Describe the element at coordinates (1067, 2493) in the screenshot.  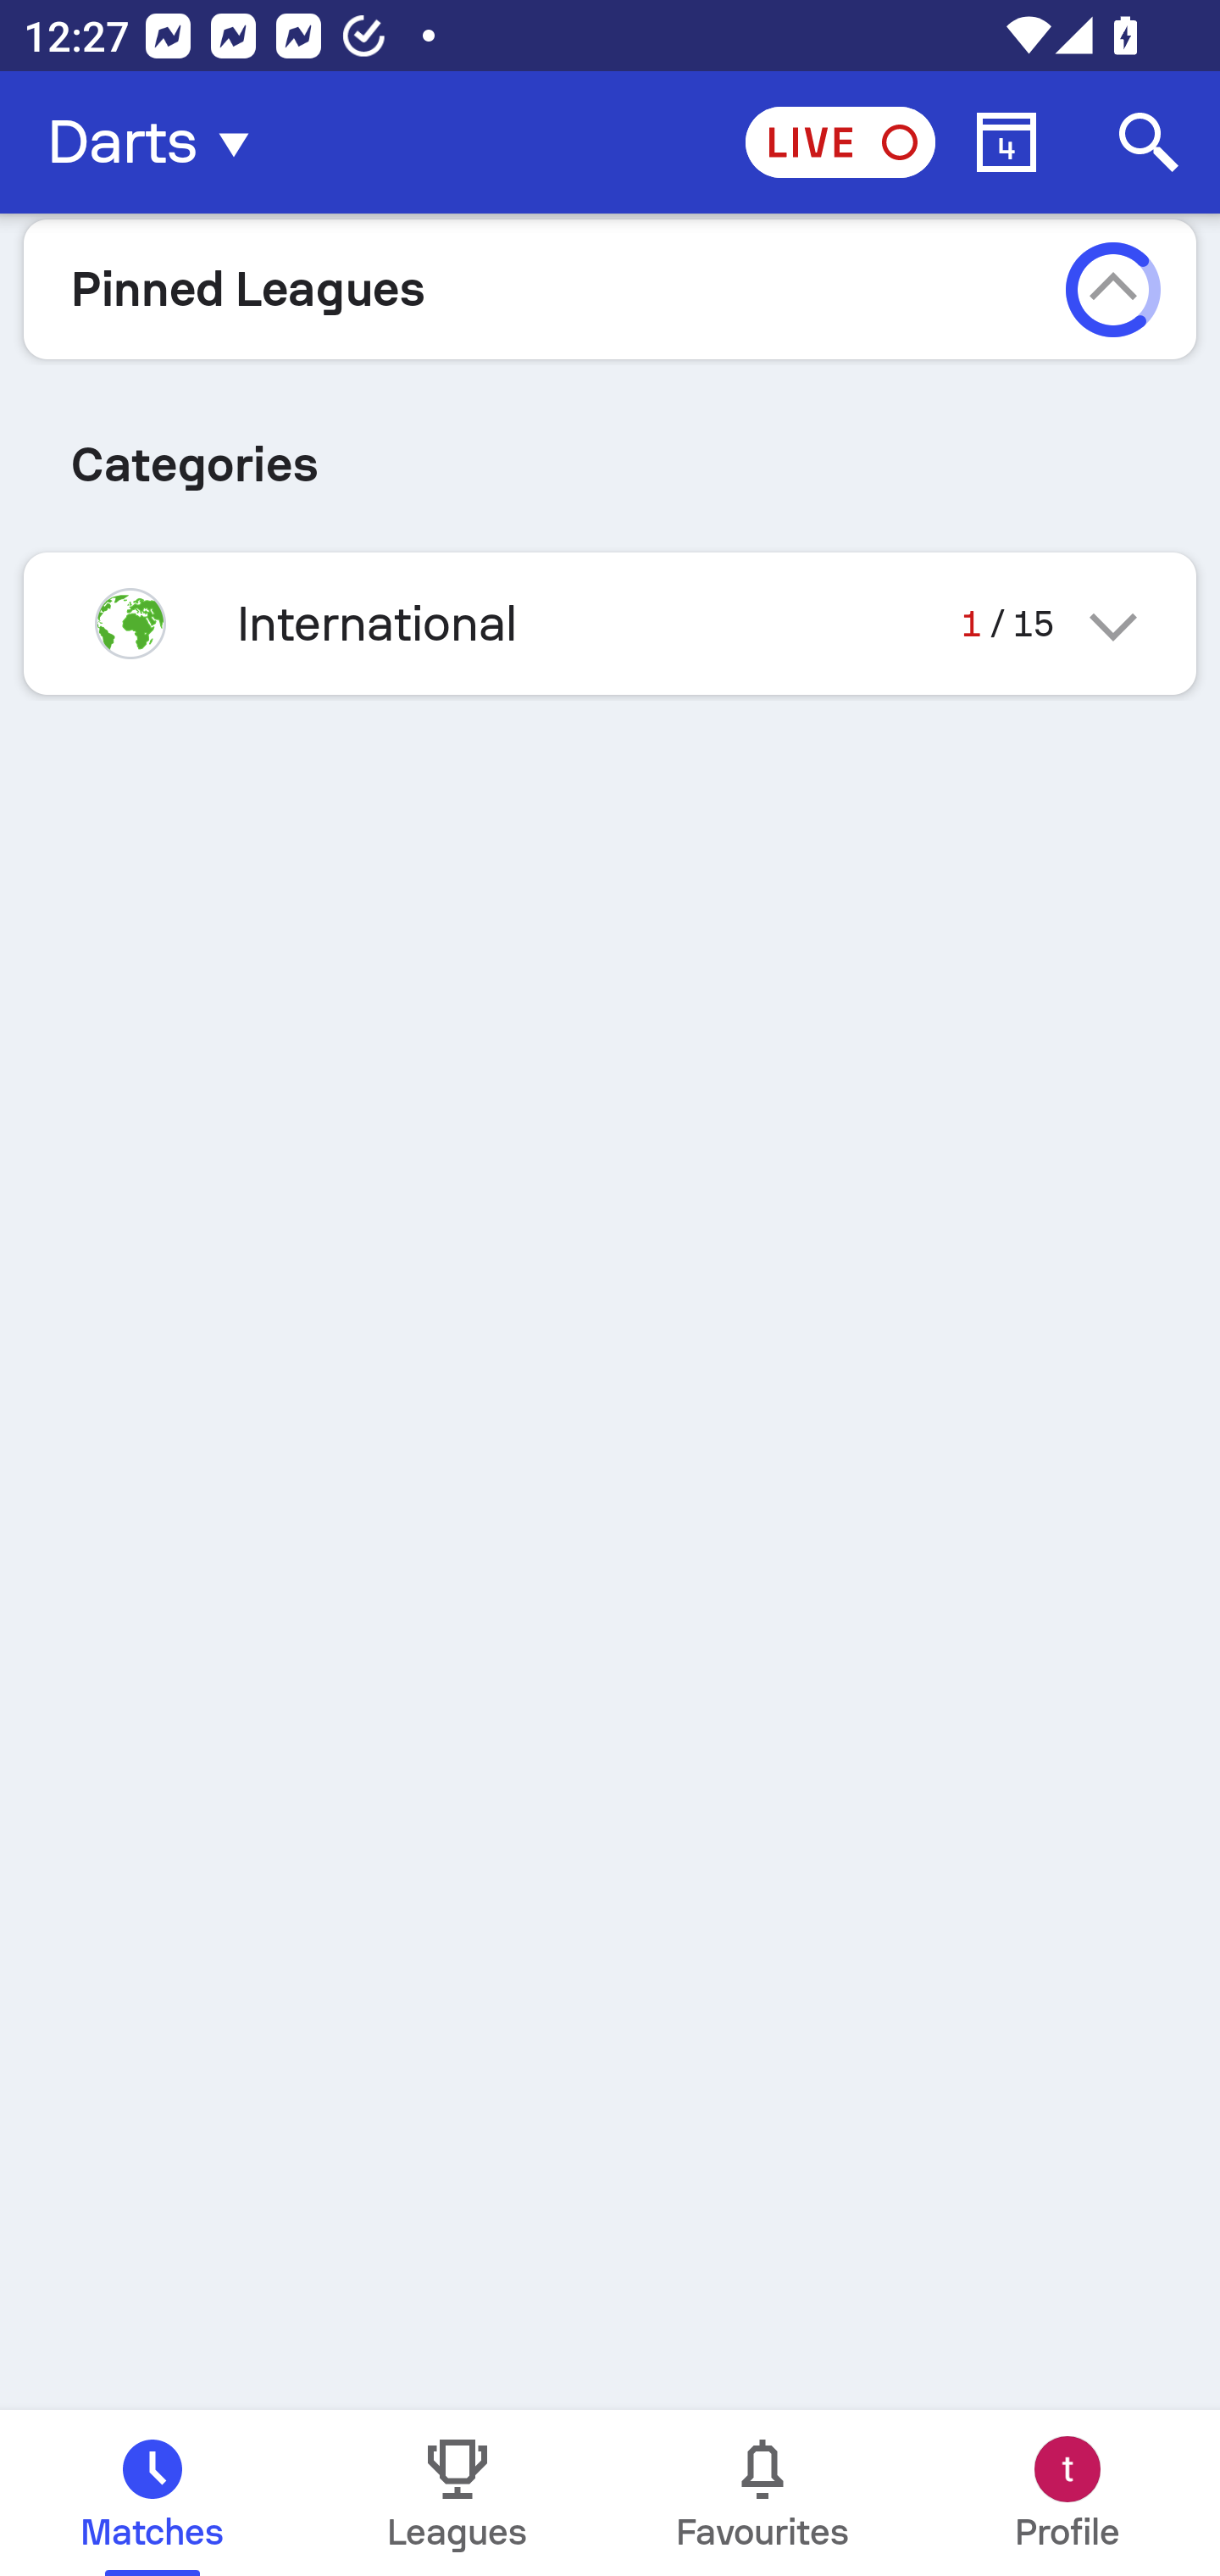
I see `Profile` at that location.